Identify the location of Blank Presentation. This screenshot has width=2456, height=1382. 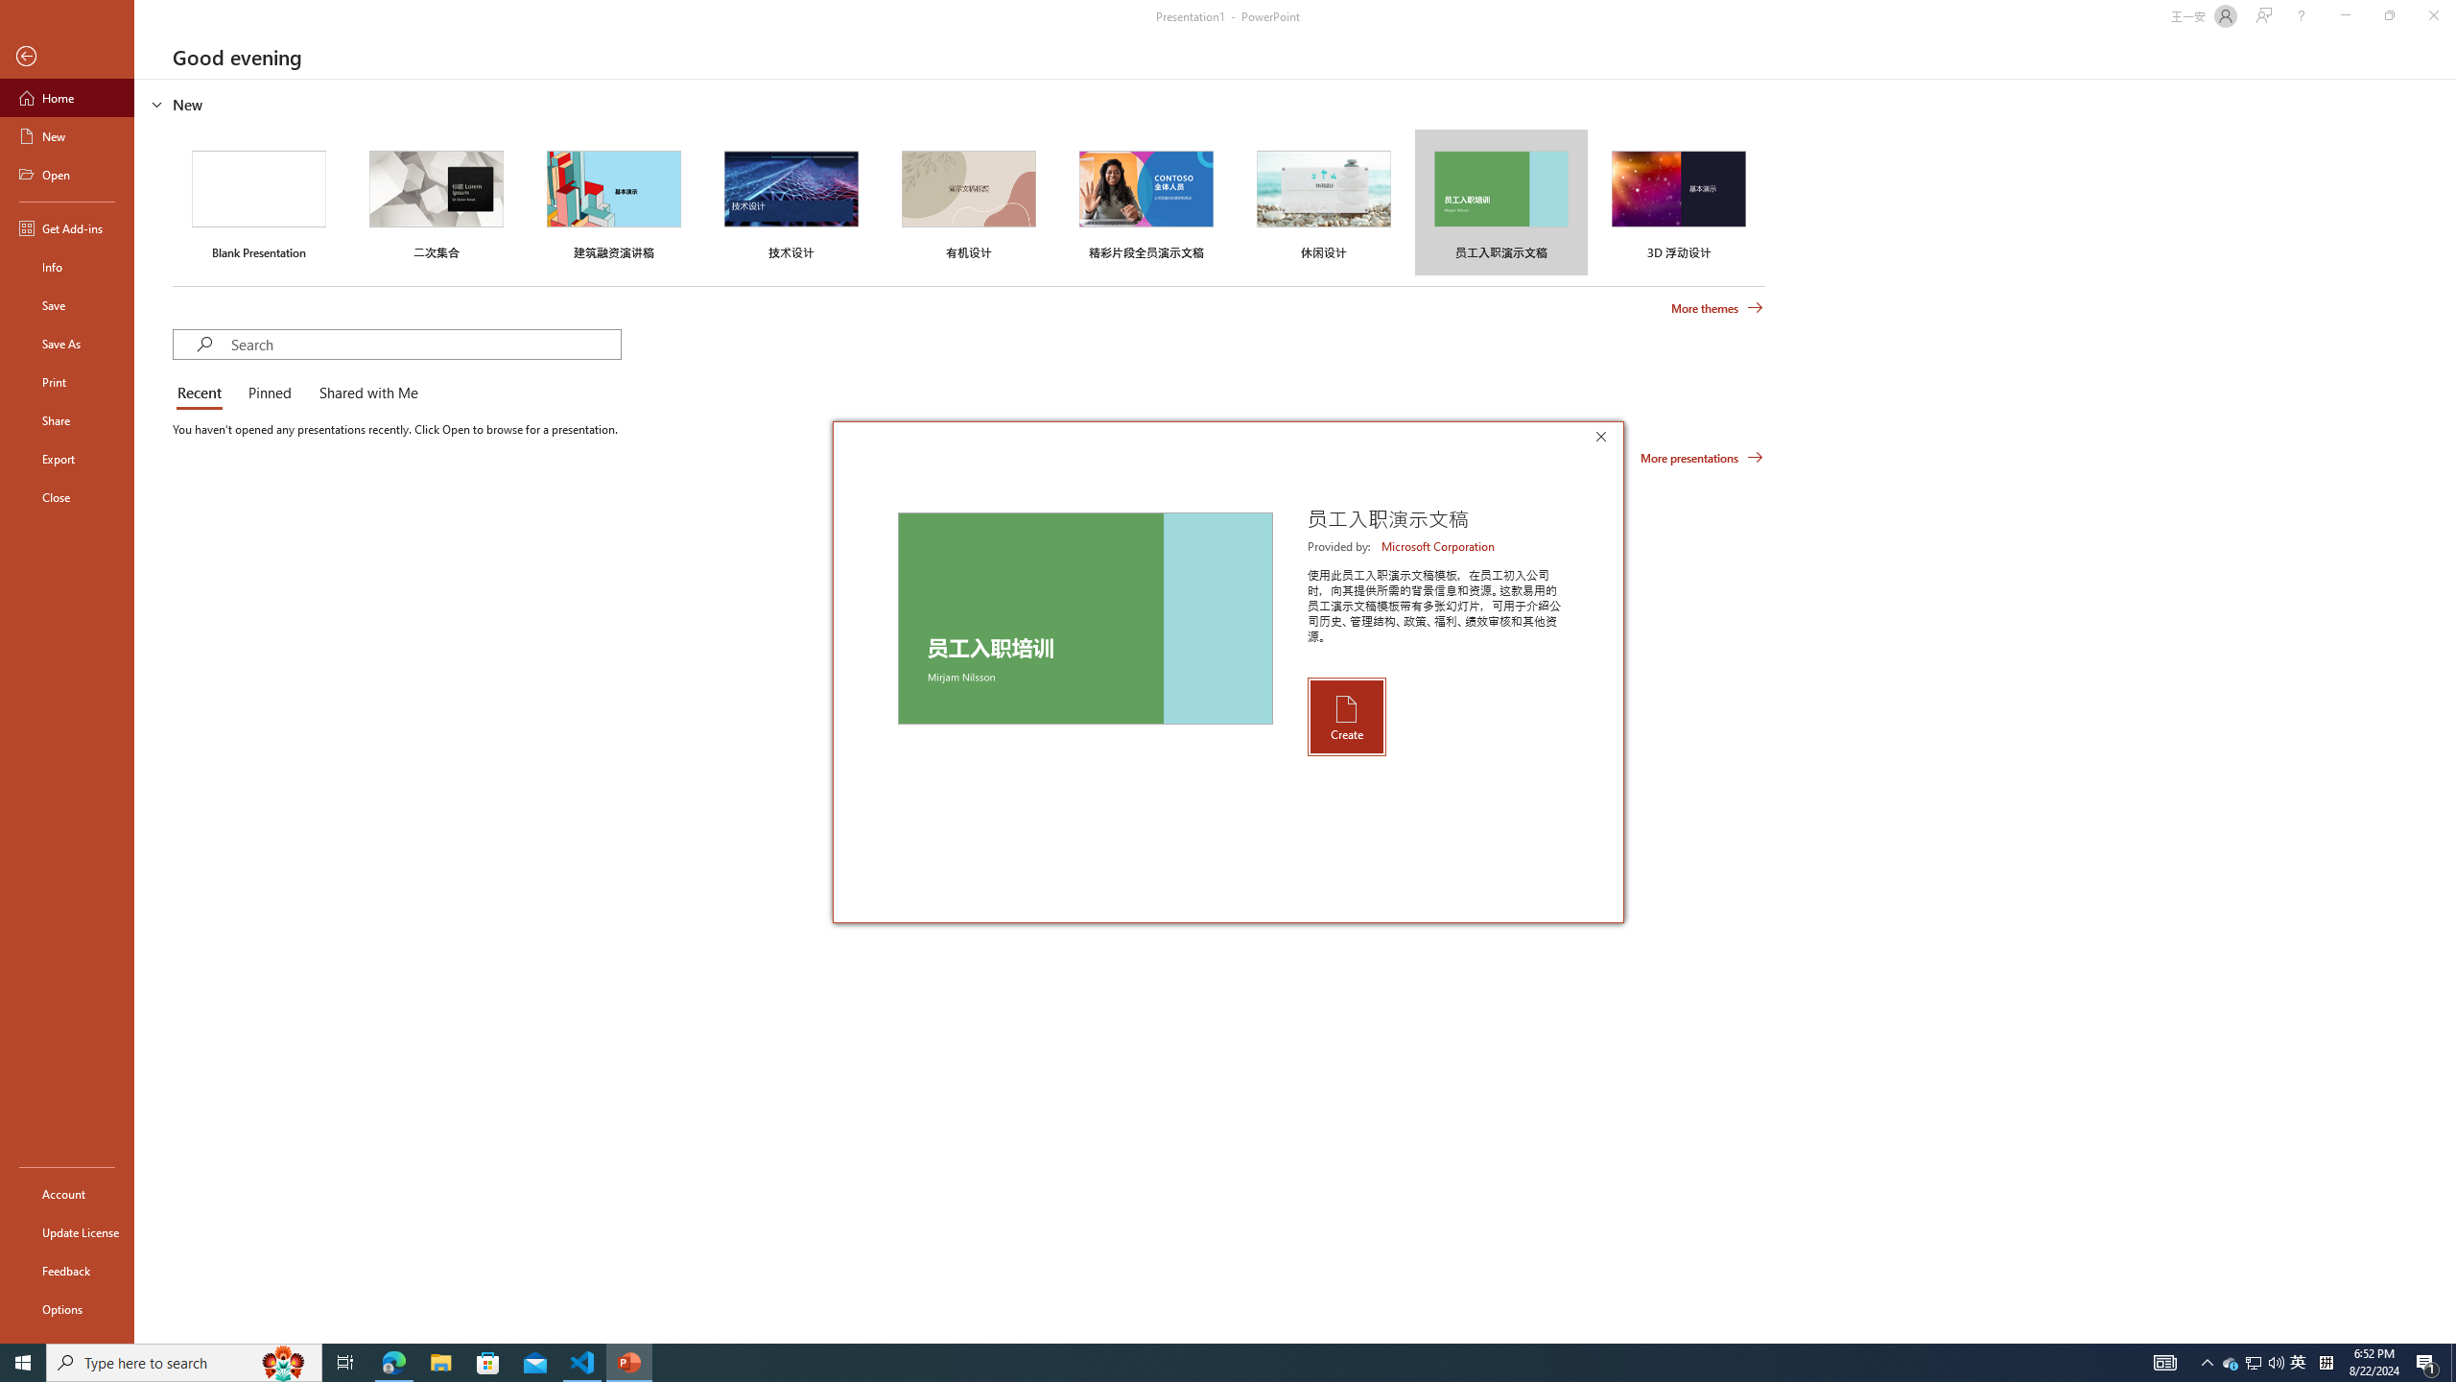
(259, 202).